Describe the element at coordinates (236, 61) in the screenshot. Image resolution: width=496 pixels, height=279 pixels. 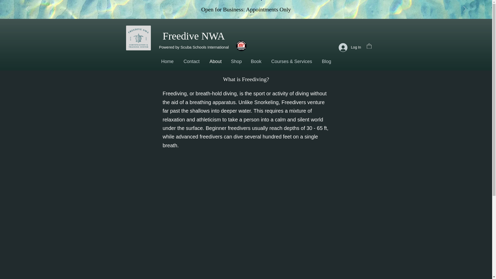
I see `Shop` at that location.